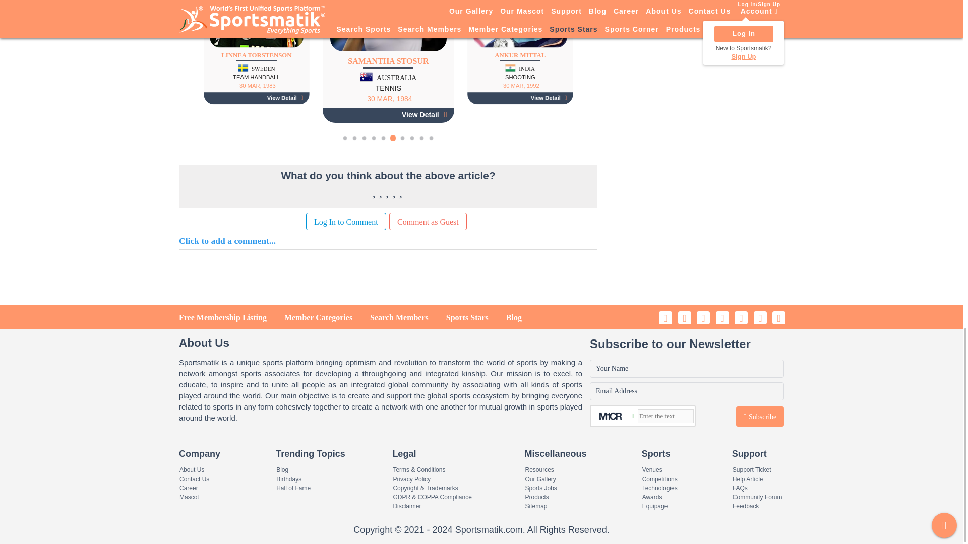  Describe the element at coordinates (633, 416) in the screenshot. I see `Refresh Captcha` at that location.